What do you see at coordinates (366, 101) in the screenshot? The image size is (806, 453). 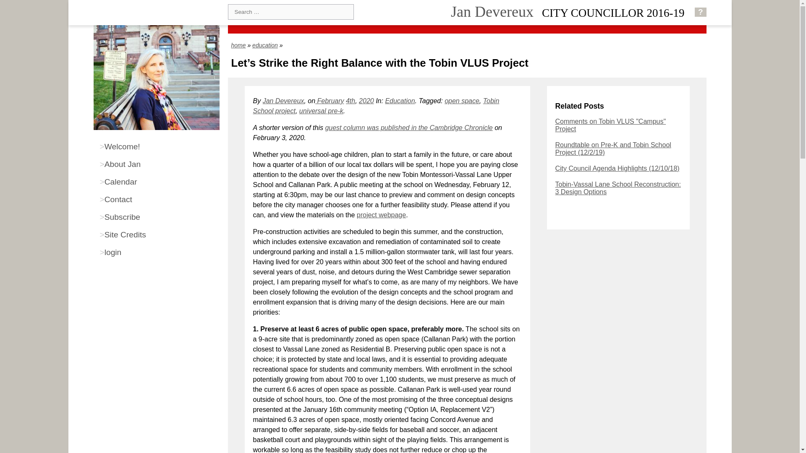 I see `View all posts from 2020` at bounding box center [366, 101].